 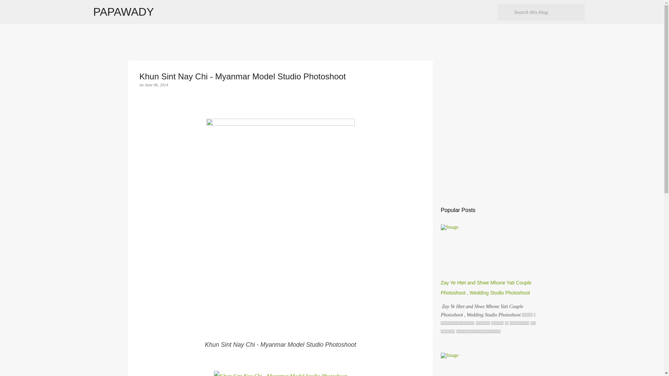 What do you see at coordinates (156, 85) in the screenshot?
I see `June 06, 2014` at bounding box center [156, 85].